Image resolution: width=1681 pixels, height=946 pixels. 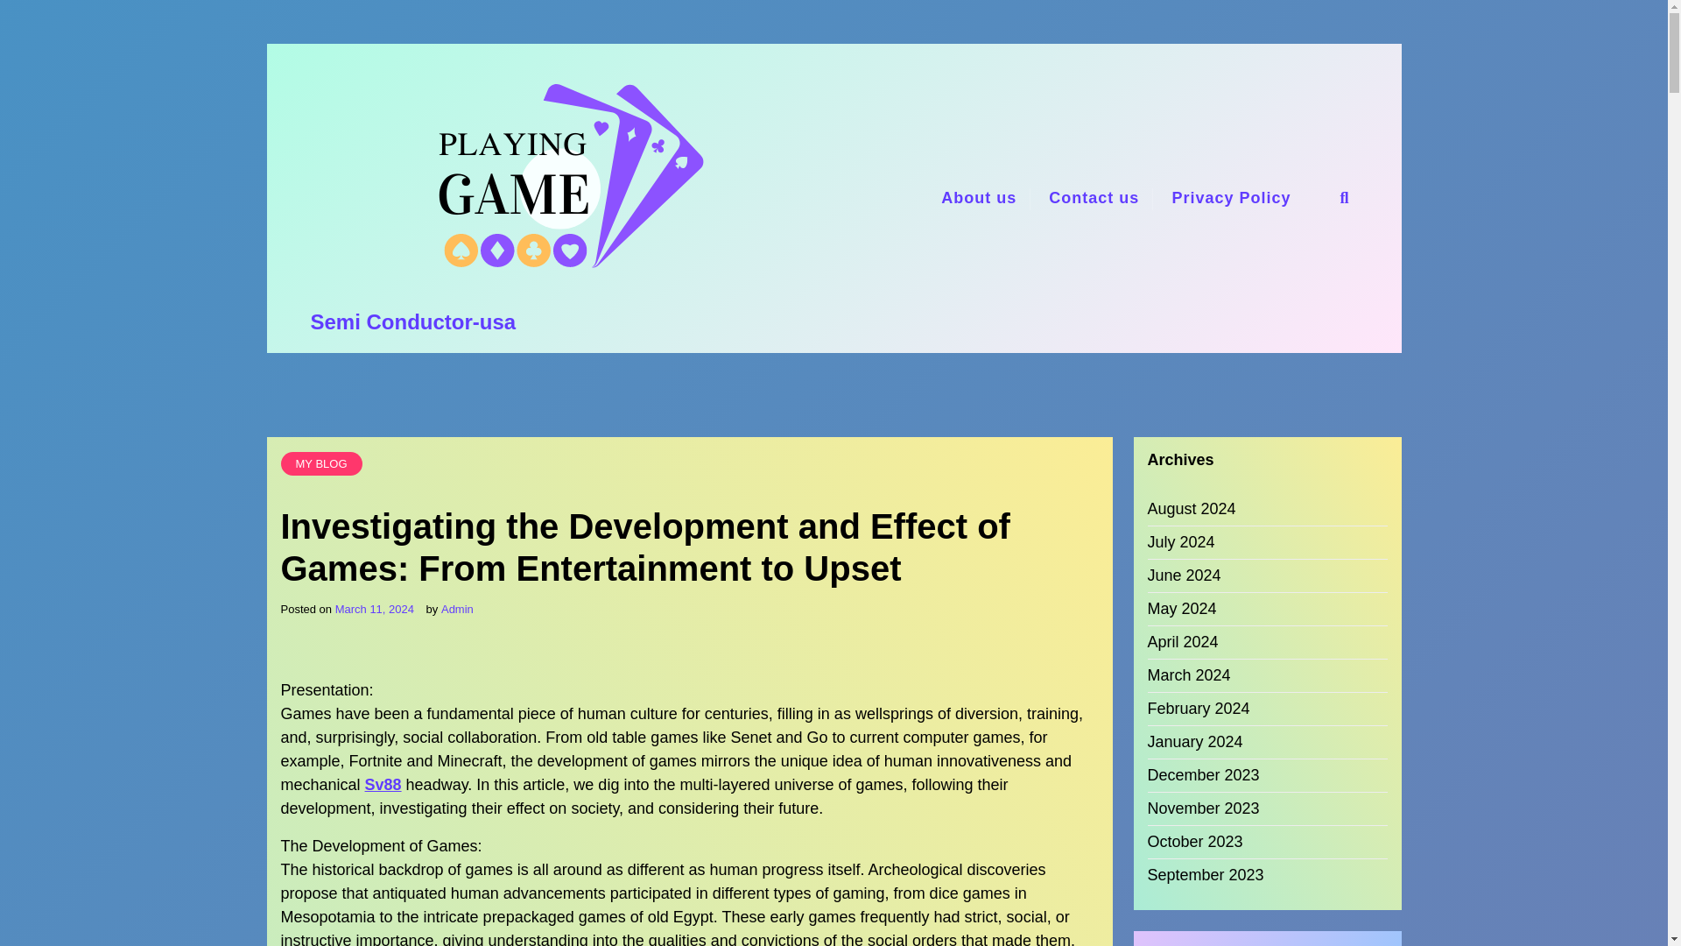 I want to click on June 2024, so click(x=1183, y=575).